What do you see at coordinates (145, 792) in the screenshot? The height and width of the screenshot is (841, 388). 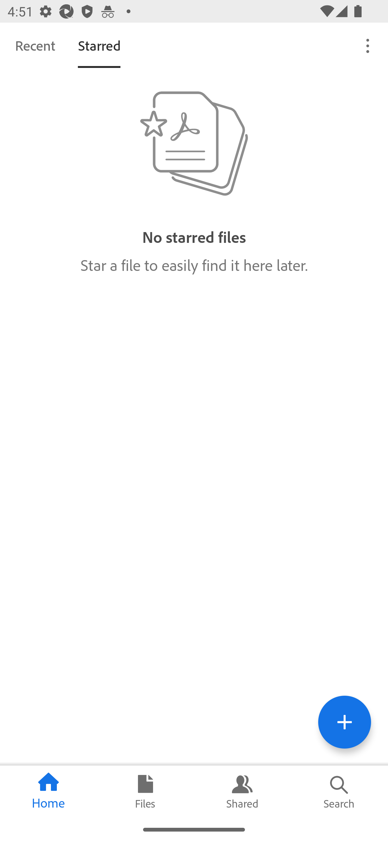 I see `Files` at bounding box center [145, 792].